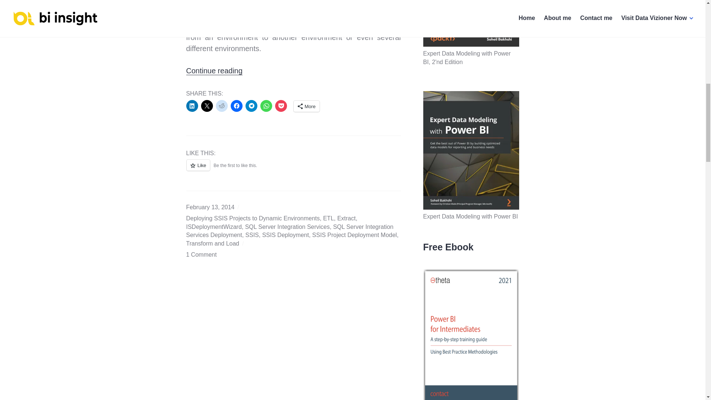 The width and height of the screenshot is (711, 400). I want to click on Like or Reblog, so click(293, 169).